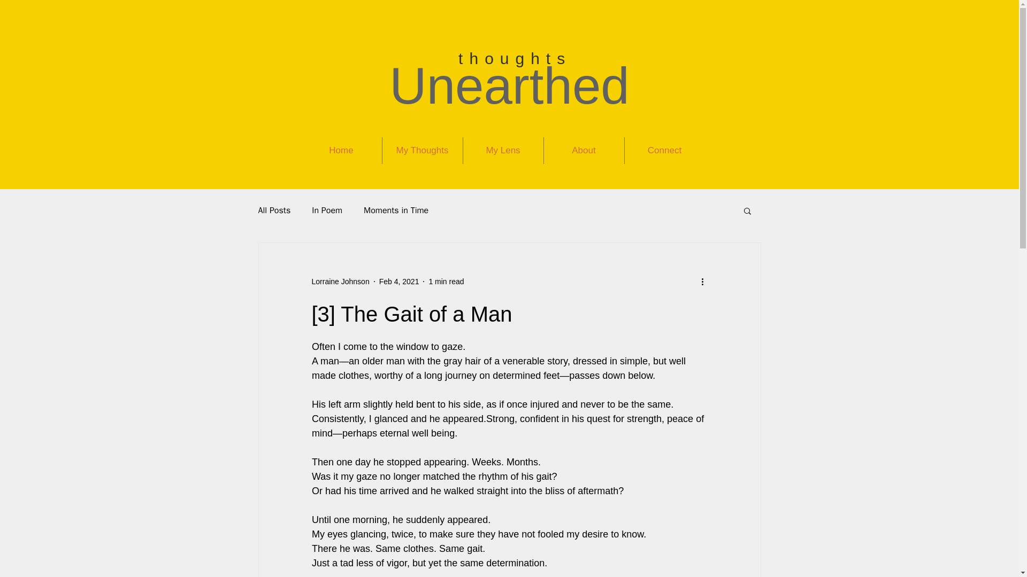 The height and width of the screenshot is (577, 1027). Describe the element at coordinates (340, 281) in the screenshot. I see `Lorraine Johnson` at that location.